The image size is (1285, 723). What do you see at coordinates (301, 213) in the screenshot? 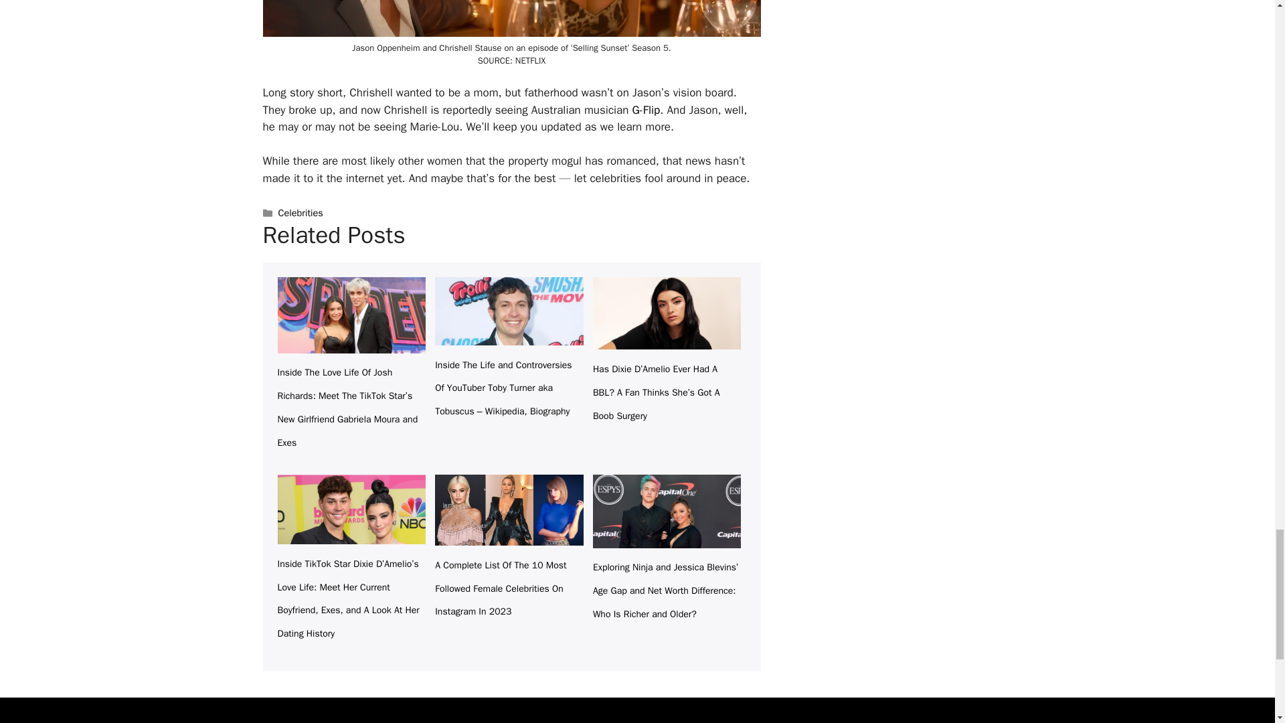
I see `Celebrities` at bounding box center [301, 213].